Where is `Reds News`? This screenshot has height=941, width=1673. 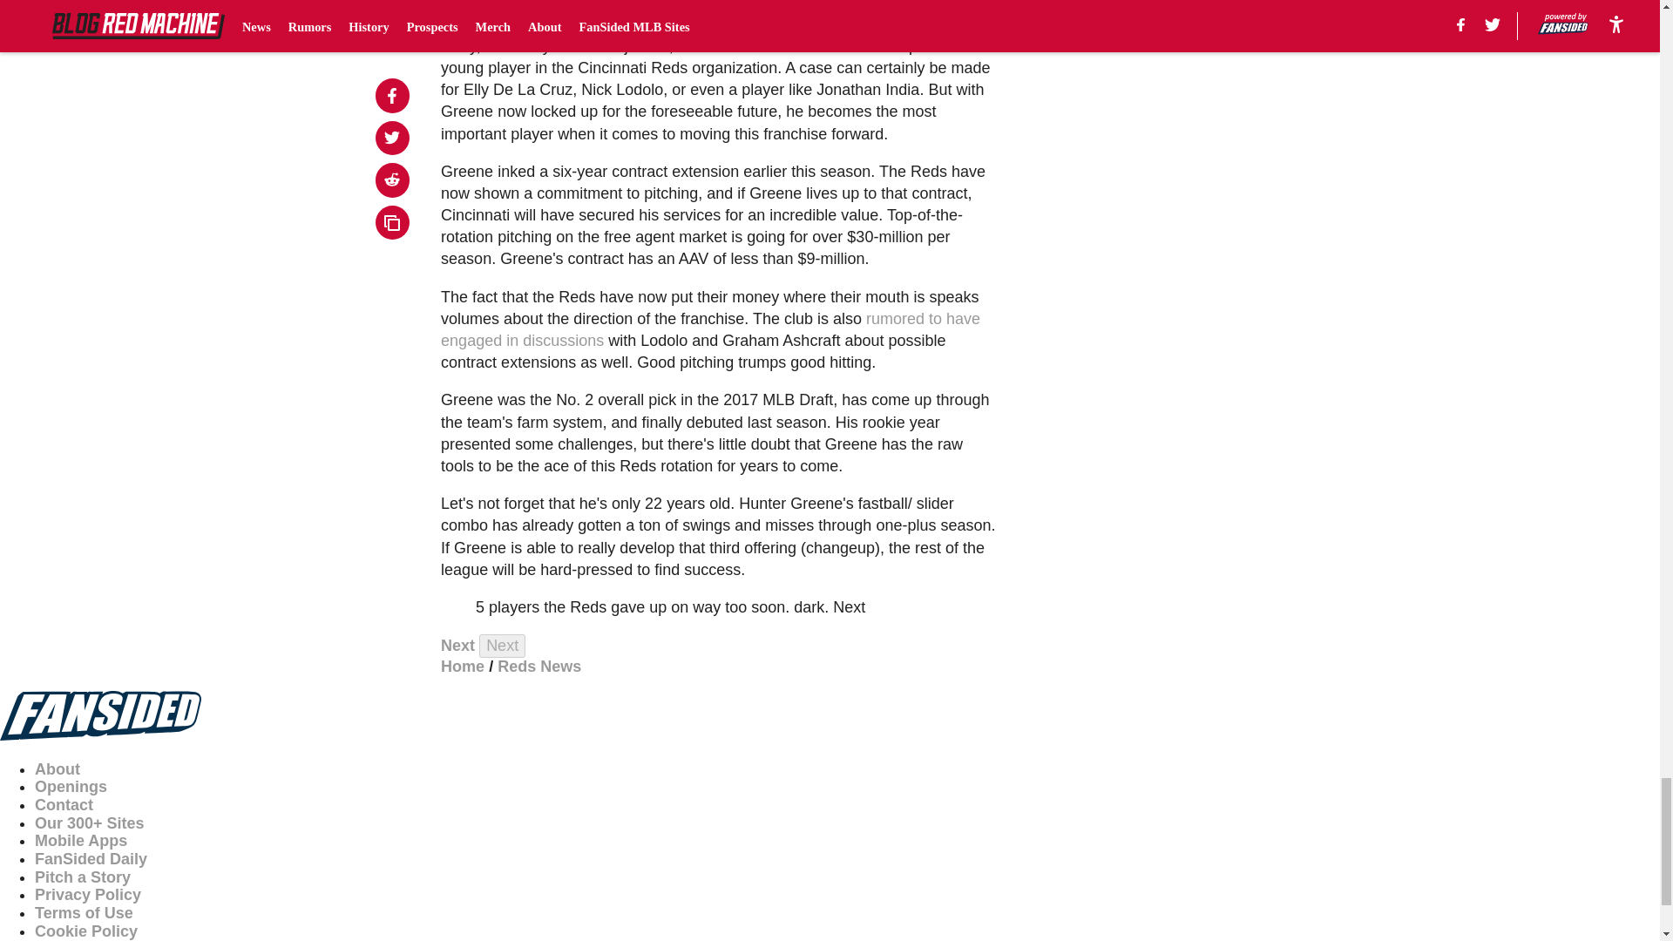
Reds News is located at coordinates (538, 666).